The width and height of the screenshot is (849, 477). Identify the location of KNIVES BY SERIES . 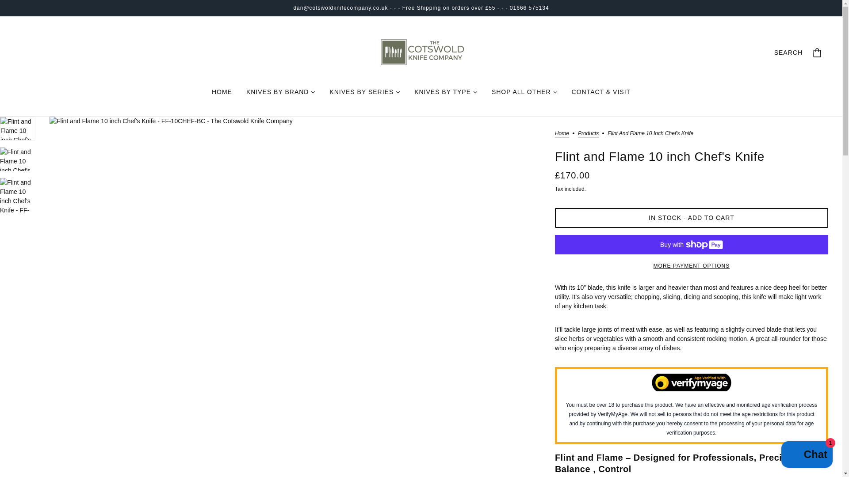
(365, 92).